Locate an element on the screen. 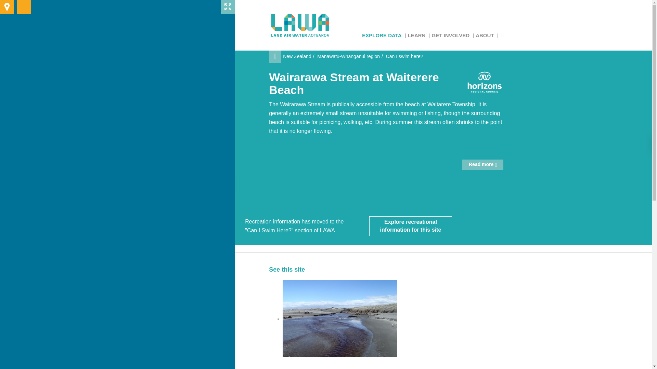  LAWA is located at coordinates (300, 25).